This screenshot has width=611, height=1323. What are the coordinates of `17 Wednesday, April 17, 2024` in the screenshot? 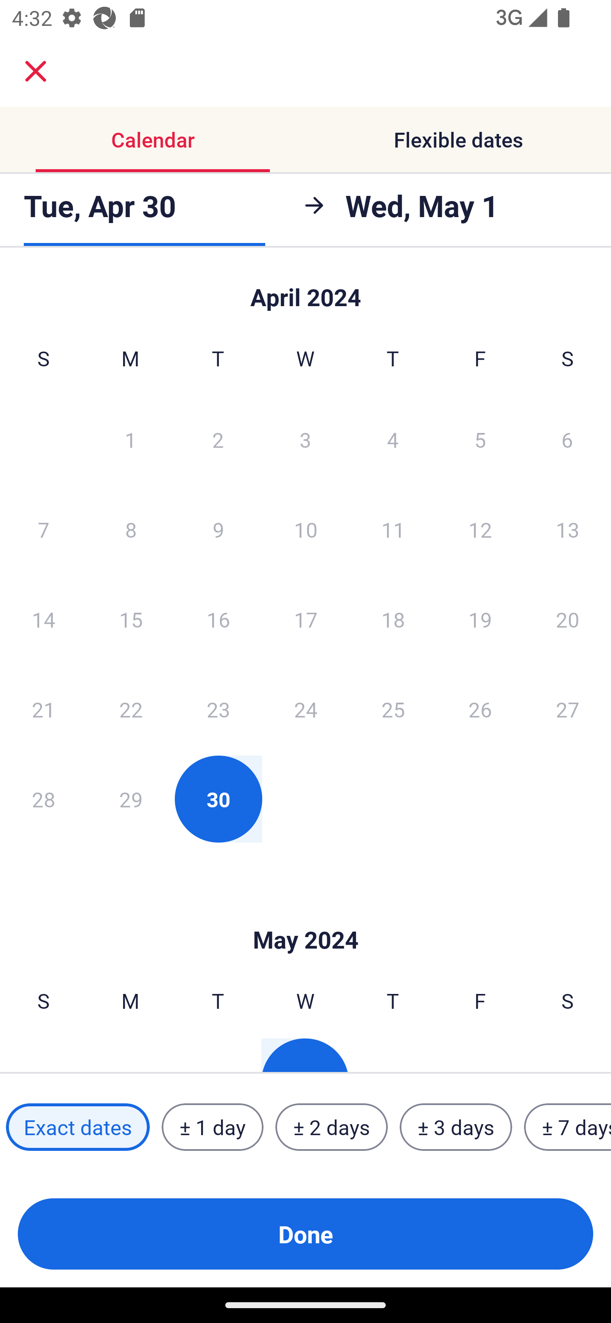 It's located at (305, 619).